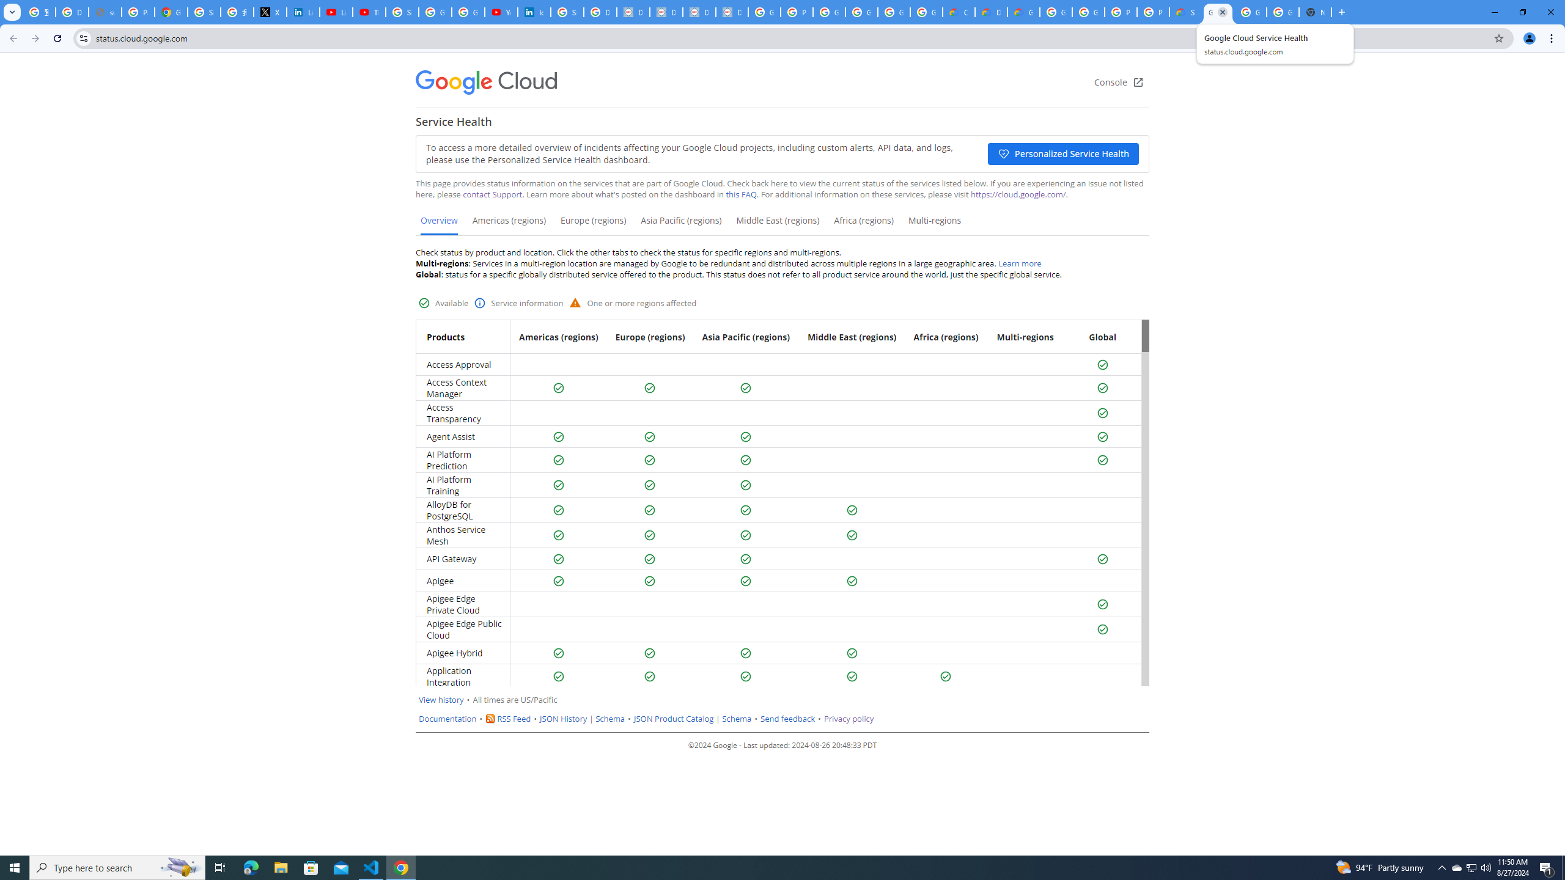  Describe the element at coordinates (1250, 12) in the screenshot. I see `Google Cloud Platform` at that location.